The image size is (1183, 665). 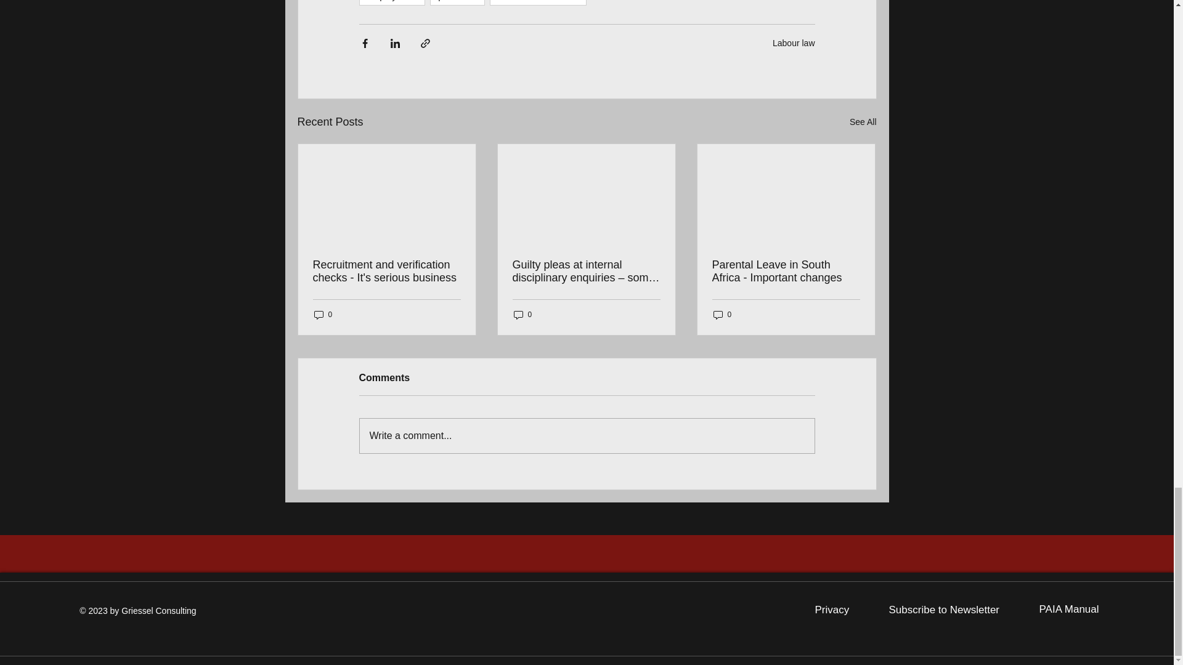 What do you see at coordinates (522, 315) in the screenshot?
I see `0` at bounding box center [522, 315].